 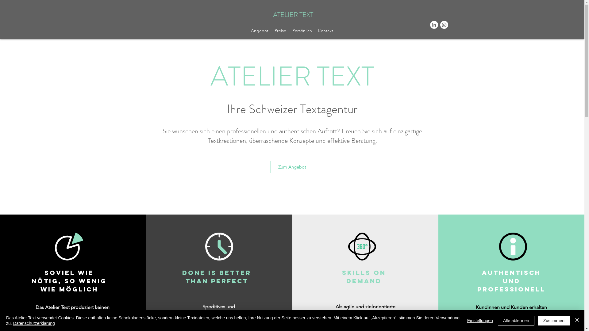 I want to click on ATELIER TEXT, so click(x=293, y=15).